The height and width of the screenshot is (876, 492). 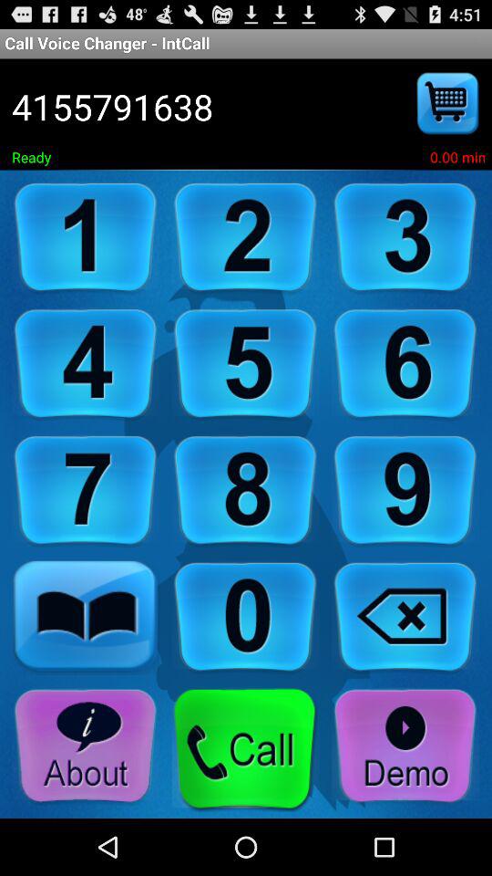 I want to click on number 3, so click(x=405, y=237).